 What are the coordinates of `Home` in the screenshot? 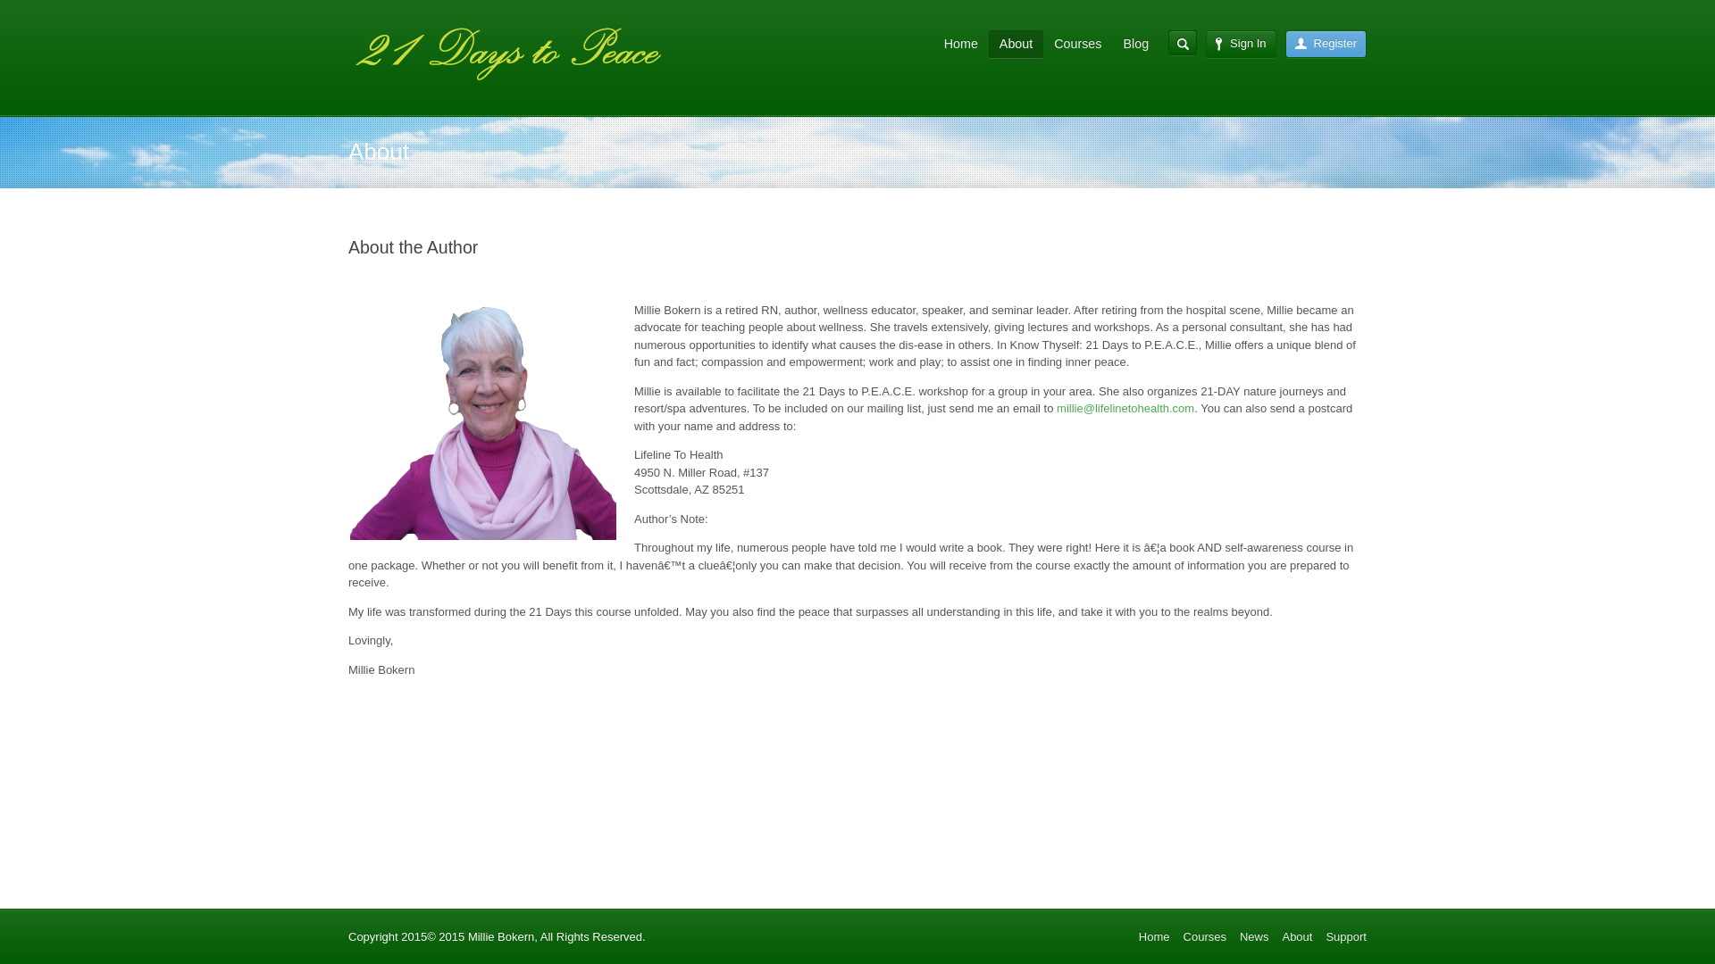 It's located at (961, 45).